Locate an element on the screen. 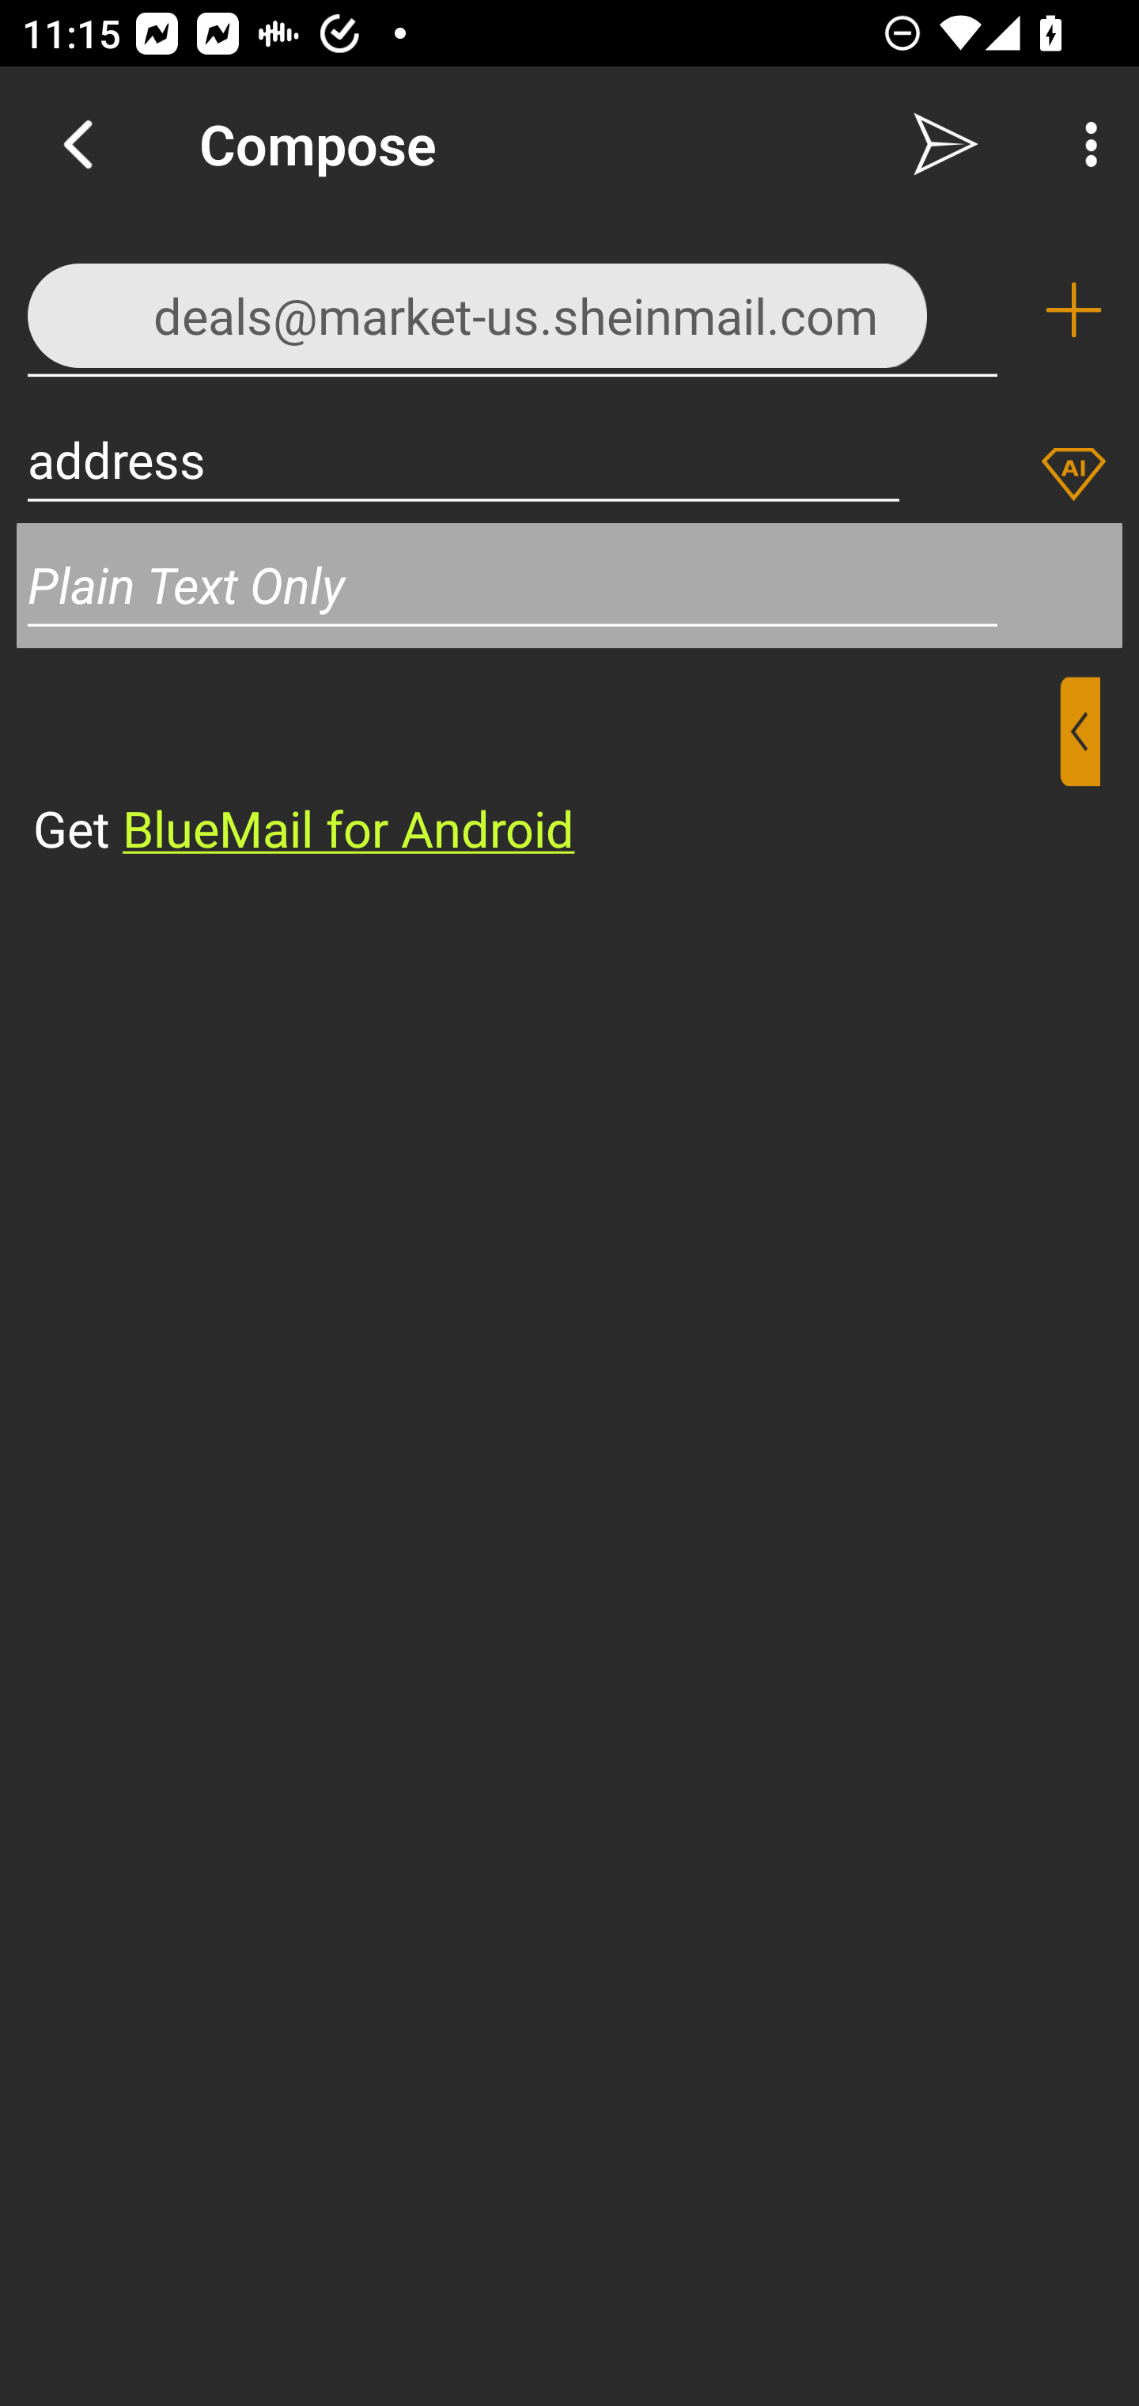 Image resolution: width=1139 pixels, height=2406 pixels. address is located at coordinates (464, 459).